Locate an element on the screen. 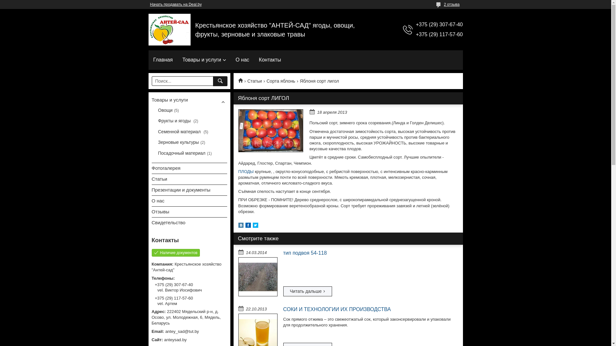  anteysad.by is located at coordinates (189, 340).